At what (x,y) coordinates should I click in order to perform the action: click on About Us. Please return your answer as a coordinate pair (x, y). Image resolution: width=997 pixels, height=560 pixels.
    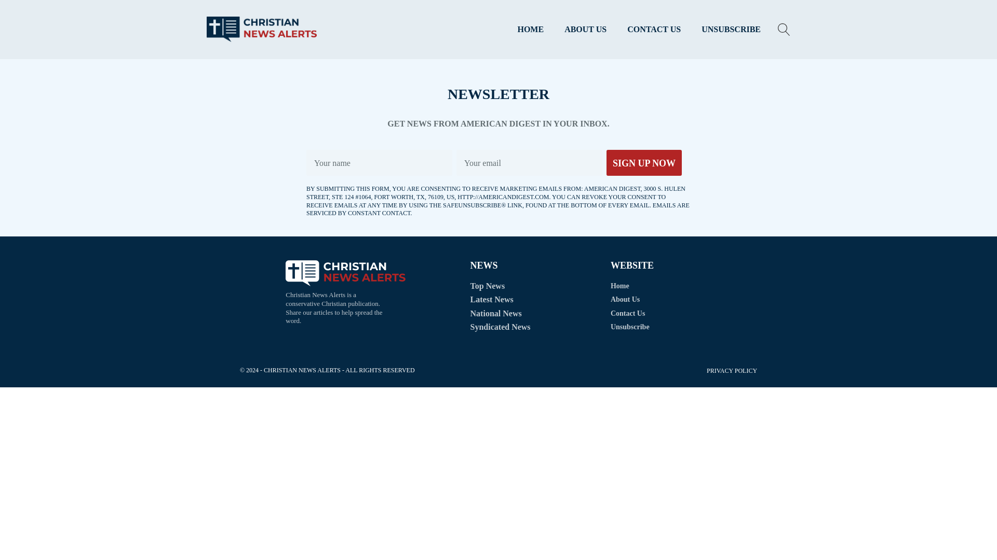
    Looking at the image, I should click on (630, 299).